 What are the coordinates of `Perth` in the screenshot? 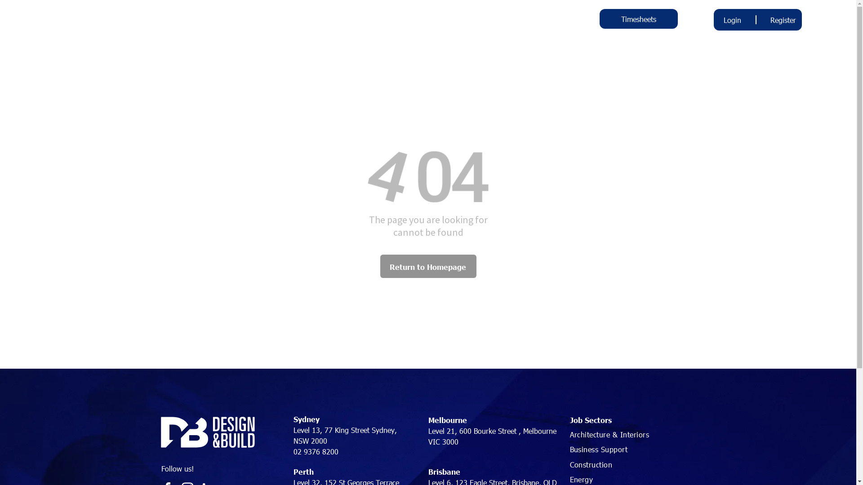 It's located at (303, 472).